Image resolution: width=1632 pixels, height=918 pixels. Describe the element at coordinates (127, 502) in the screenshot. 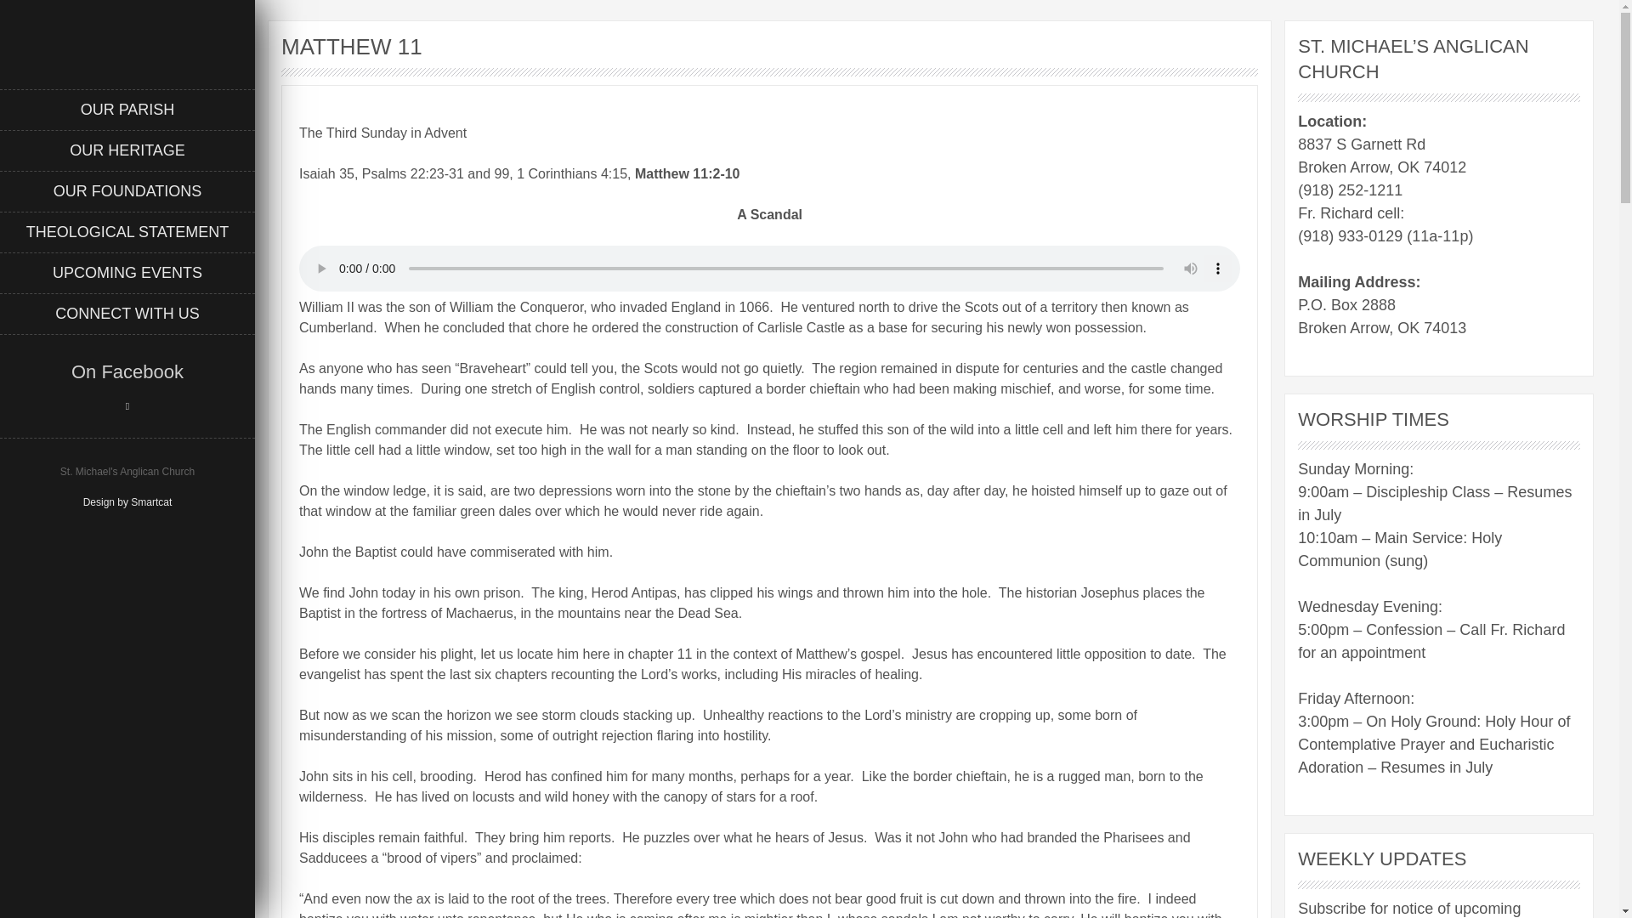

I see `Design by Smartcat` at that location.